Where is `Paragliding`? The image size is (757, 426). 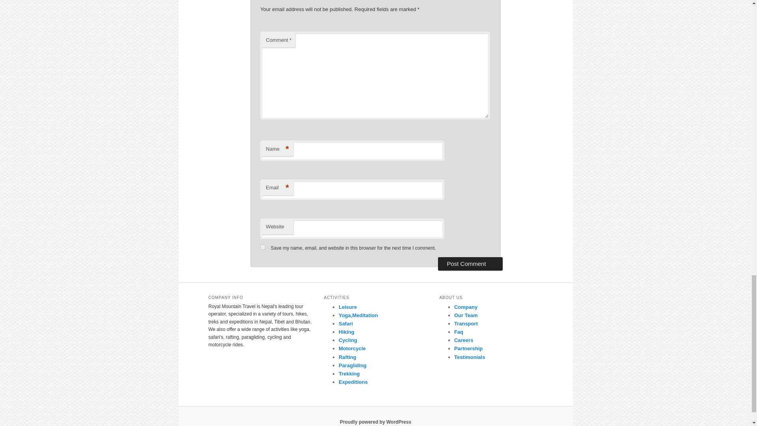
Paragliding is located at coordinates (352, 365).